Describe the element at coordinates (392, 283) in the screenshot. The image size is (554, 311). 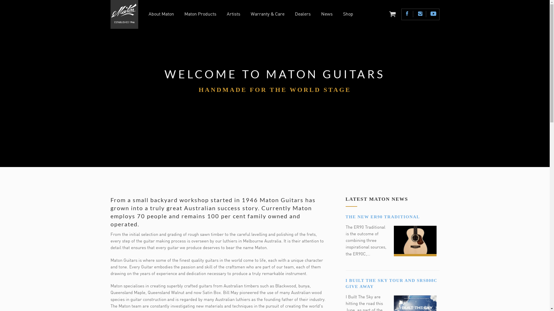
I see `I BUILT THE SKY TOUR AND SRS808C GIVE AWAY` at that location.